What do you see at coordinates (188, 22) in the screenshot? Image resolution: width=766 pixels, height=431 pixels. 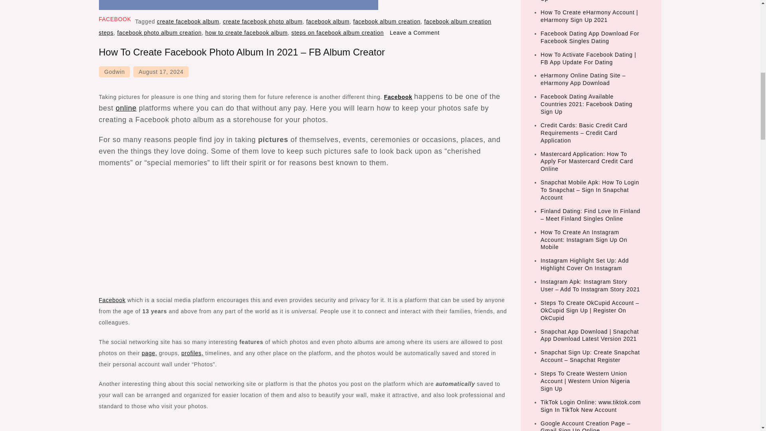 I see `create facebook album` at bounding box center [188, 22].